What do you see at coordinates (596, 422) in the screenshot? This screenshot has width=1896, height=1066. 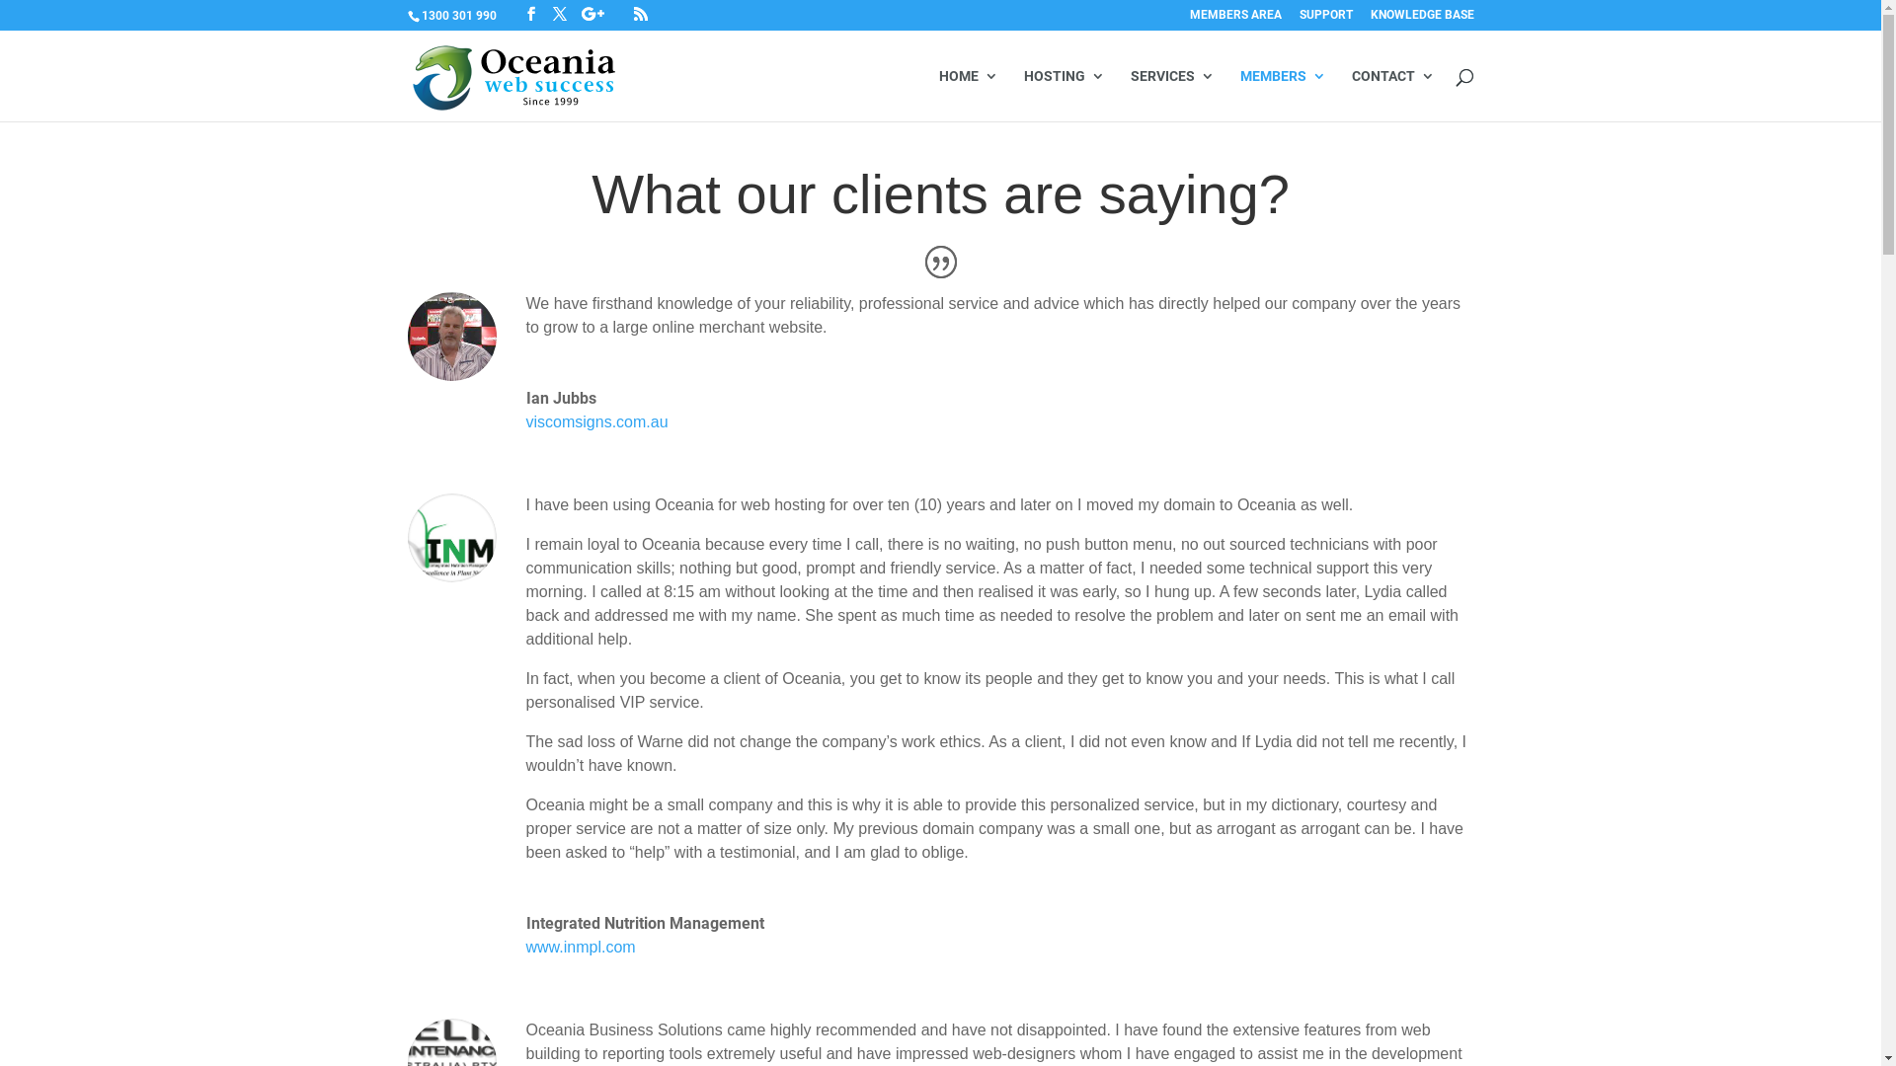 I see `viscomsigns.com.au` at bounding box center [596, 422].